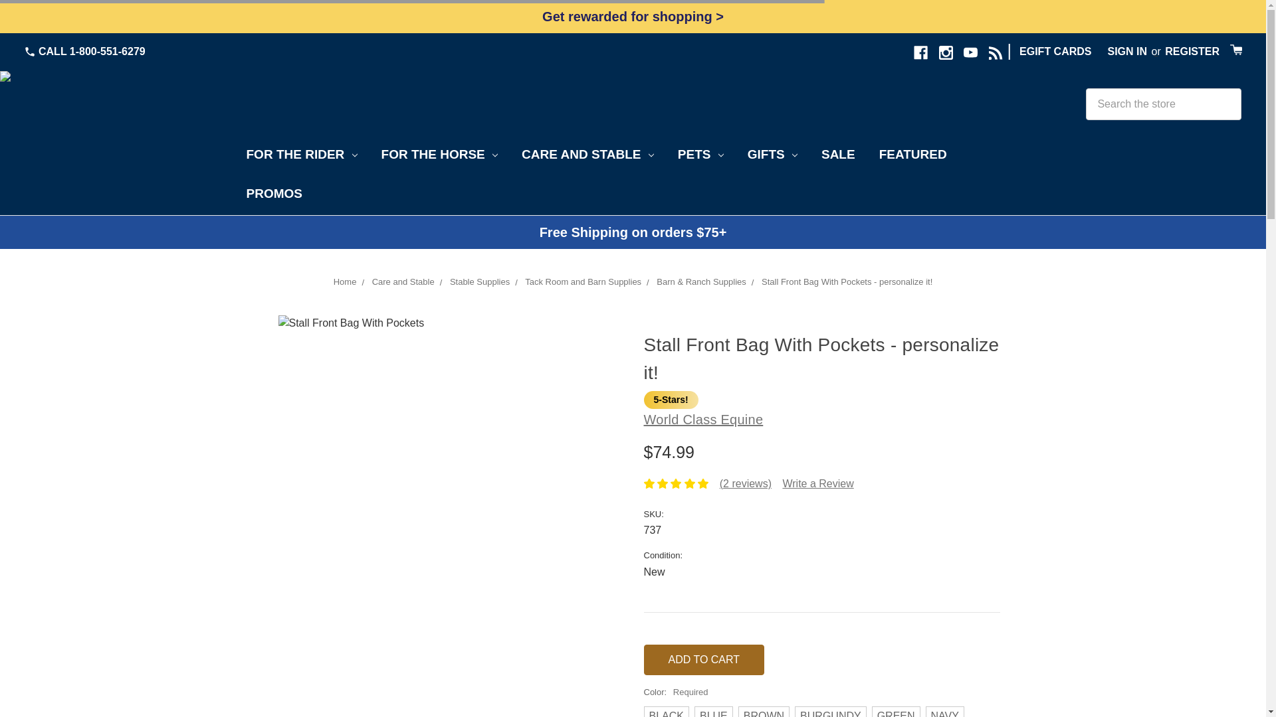 This screenshot has height=717, width=1276. Describe the element at coordinates (1160, 52) in the screenshot. I see `SIGN IN or REGISTER` at that location.